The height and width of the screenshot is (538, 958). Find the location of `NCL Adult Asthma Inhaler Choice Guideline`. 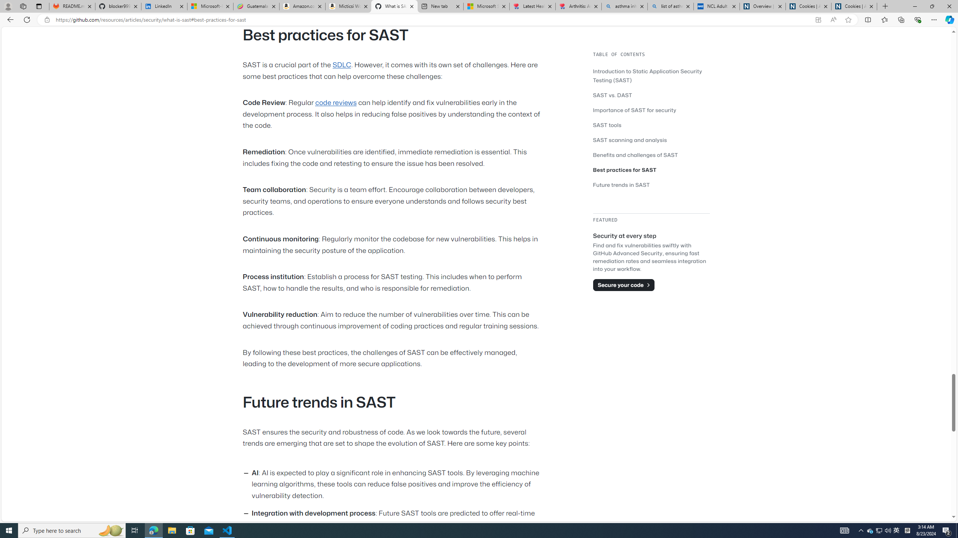

NCL Adult Asthma Inhaler Choice Guideline is located at coordinates (716, 6).